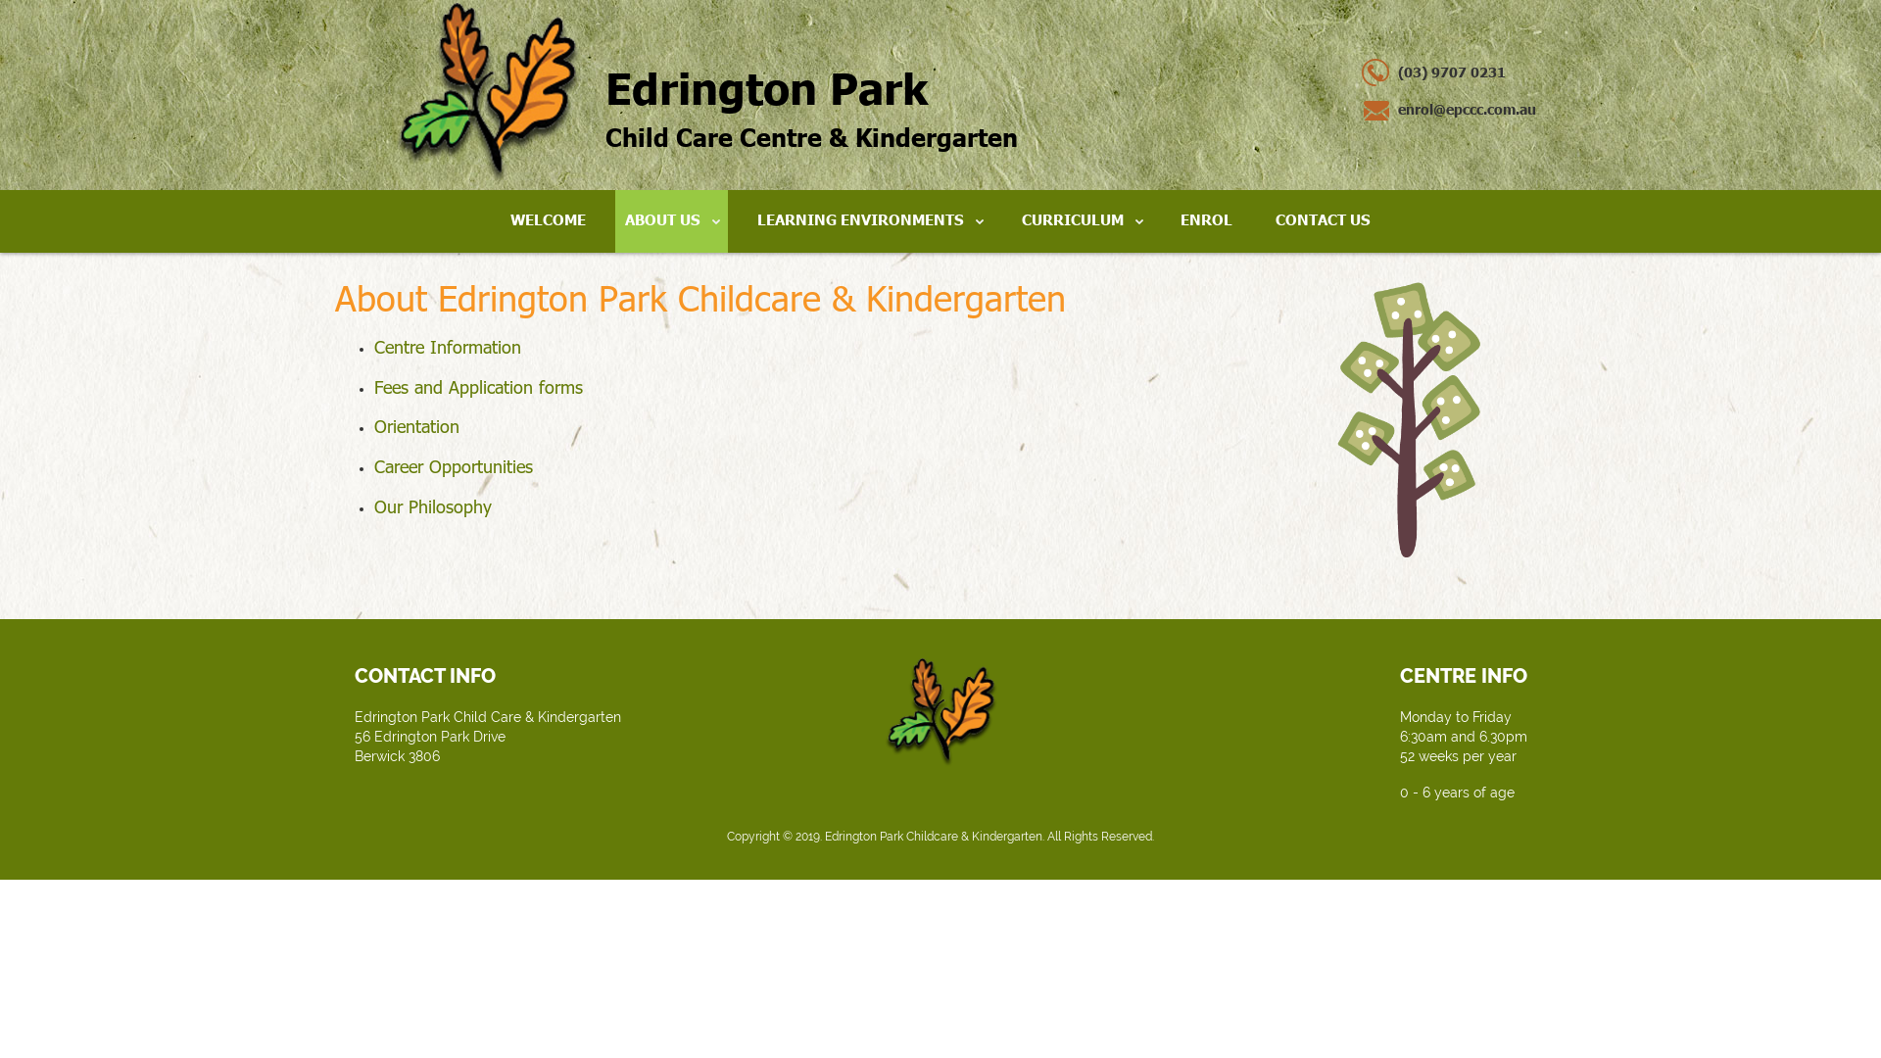  Describe the element at coordinates (417, 426) in the screenshot. I see `Orientation` at that location.